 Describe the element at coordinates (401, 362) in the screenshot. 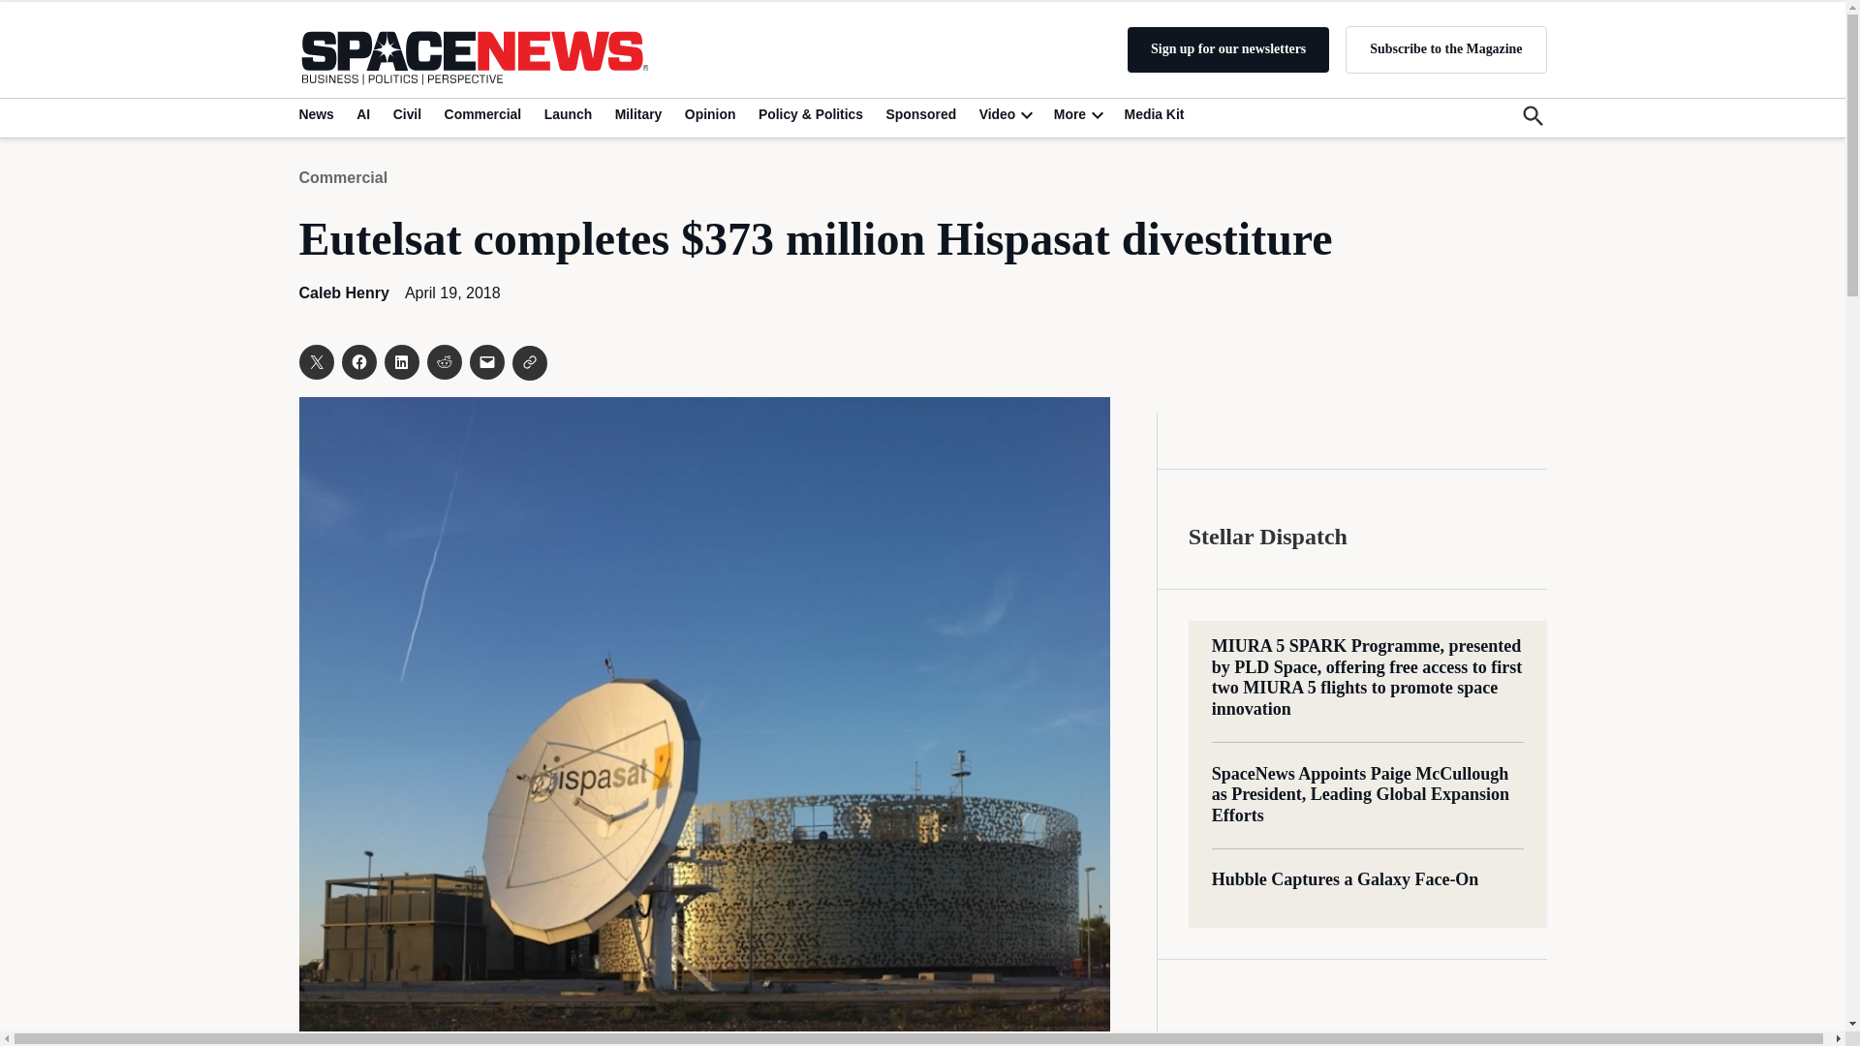

I see `Click to share on LinkedIn` at that location.